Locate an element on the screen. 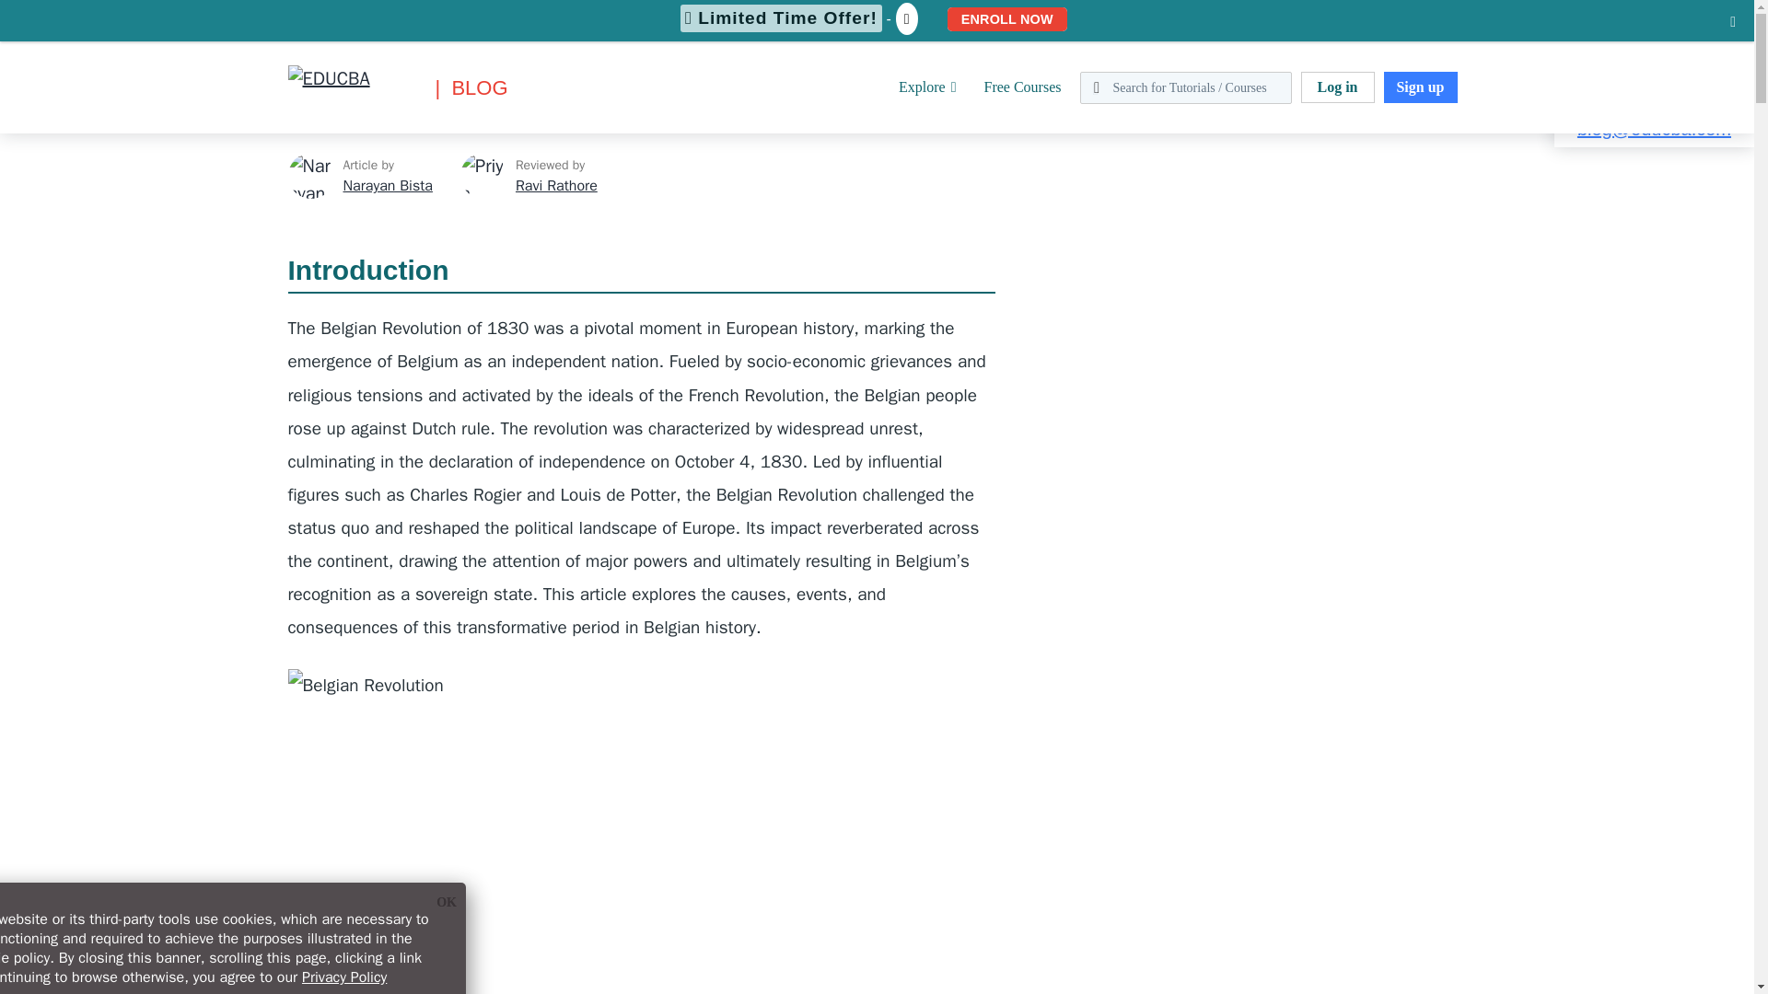  Home is located at coordinates (17, 11).